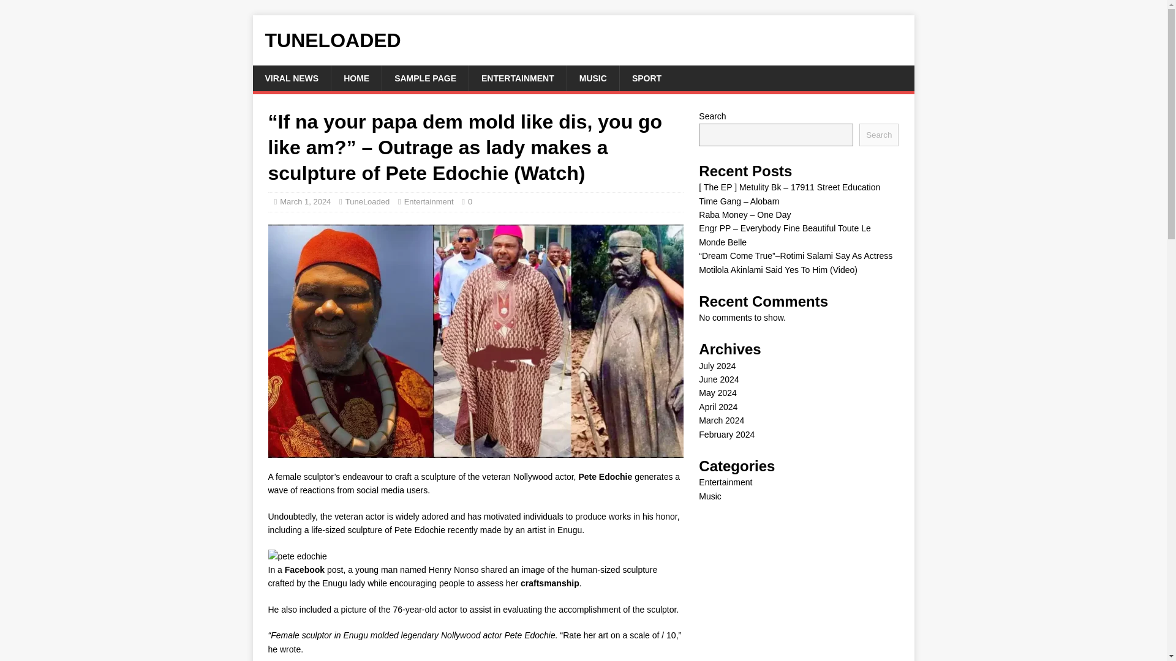  I want to click on Music, so click(710, 496).